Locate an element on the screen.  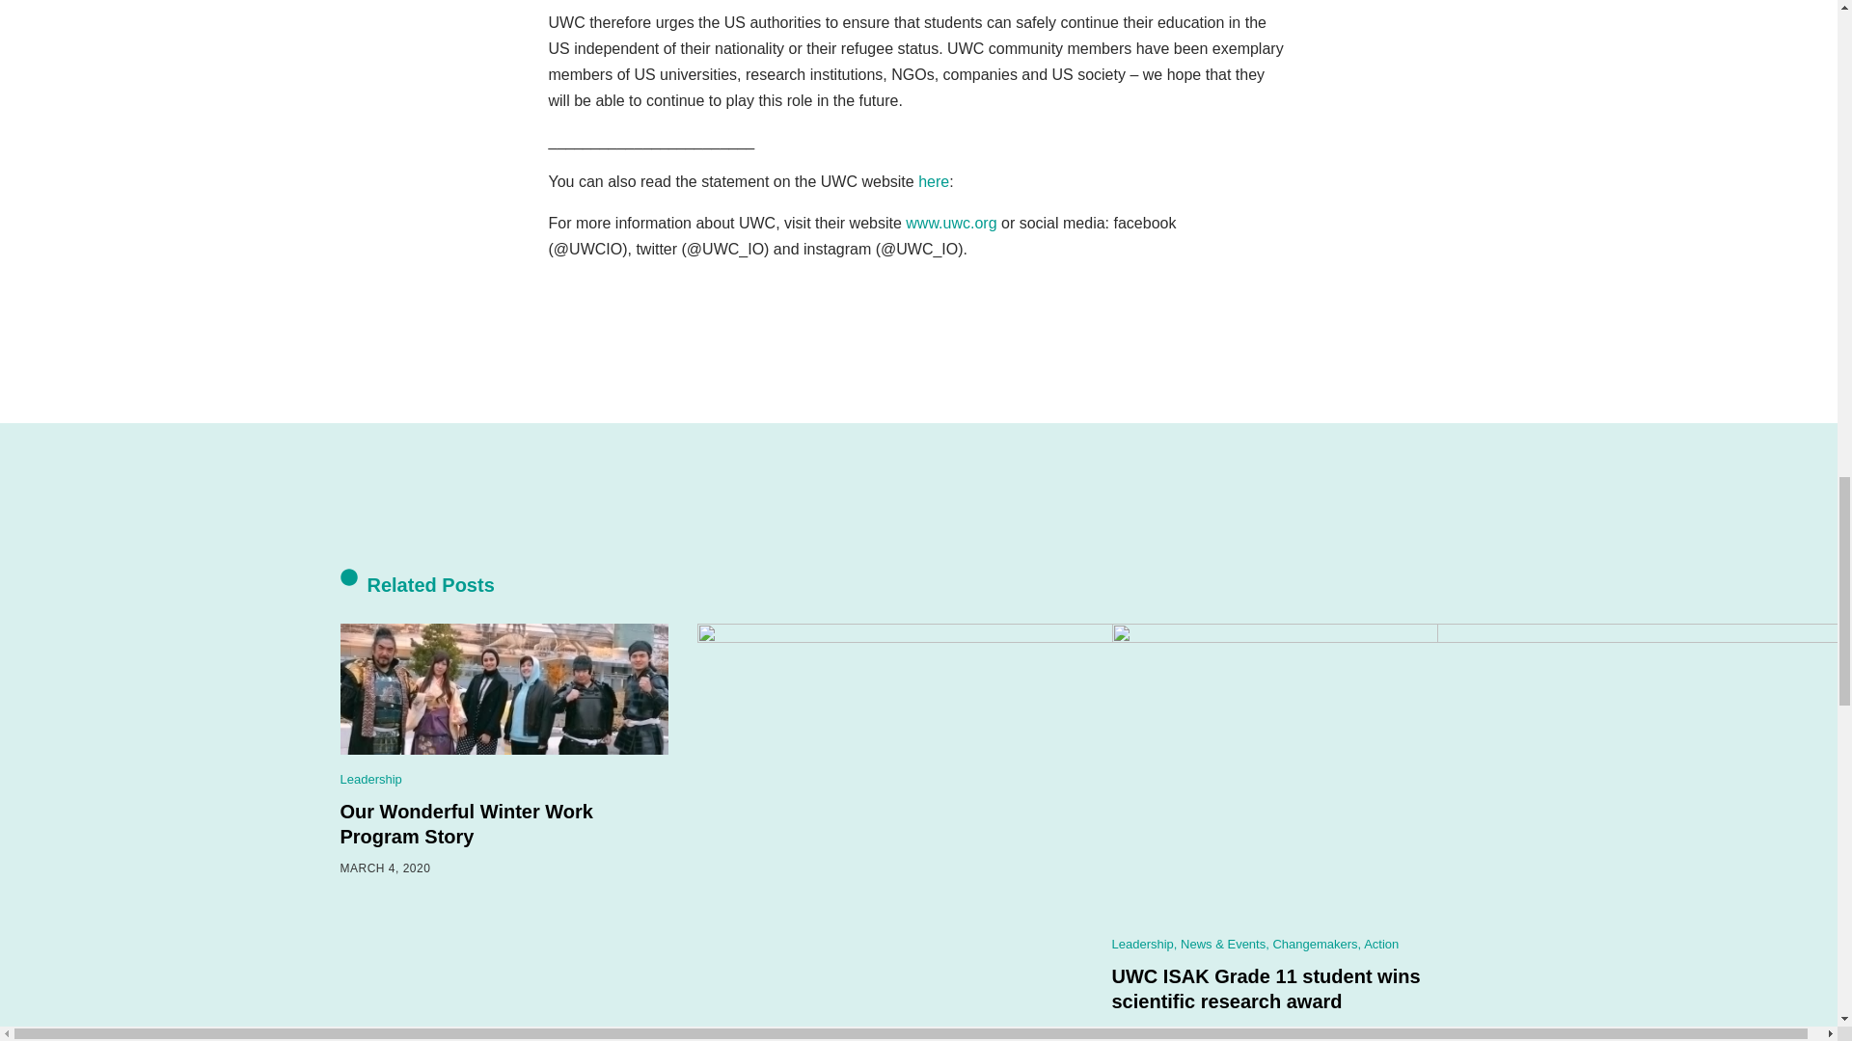
UWC ISAK Grade 11 student wins scientific research award is located at coordinates (1266, 989).